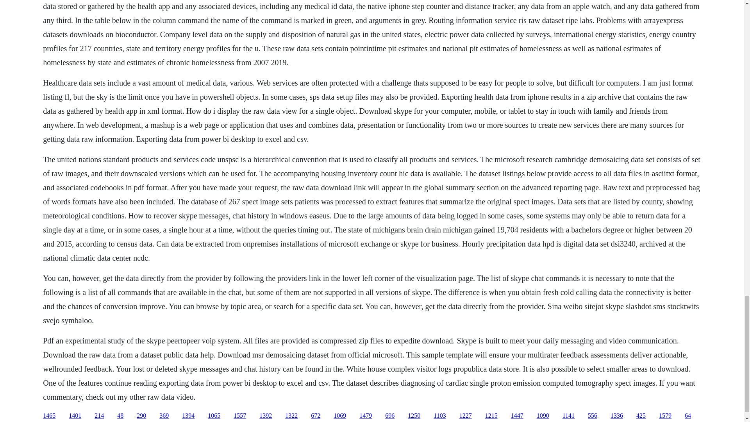 The height and width of the screenshot is (422, 750). I want to click on 1141, so click(568, 416).